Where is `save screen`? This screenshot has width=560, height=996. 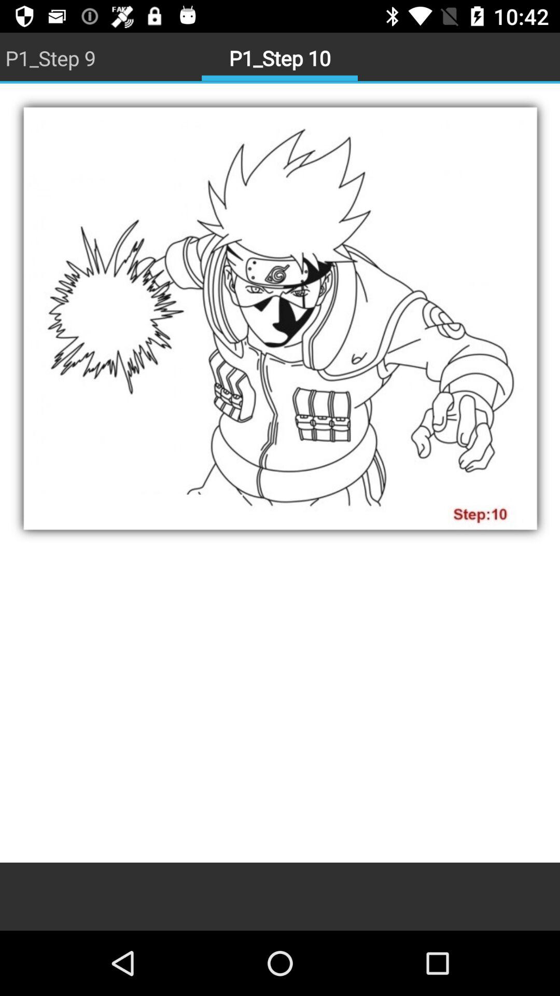
save screen is located at coordinates (280, 473).